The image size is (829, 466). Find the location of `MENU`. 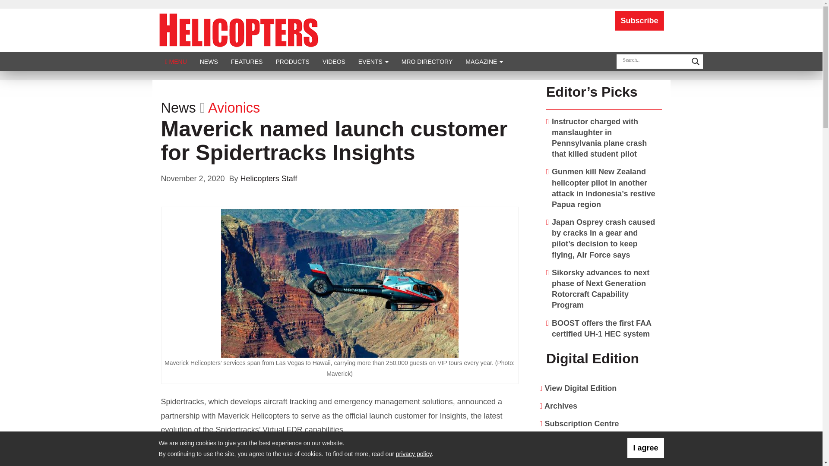

MENU is located at coordinates (176, 61).